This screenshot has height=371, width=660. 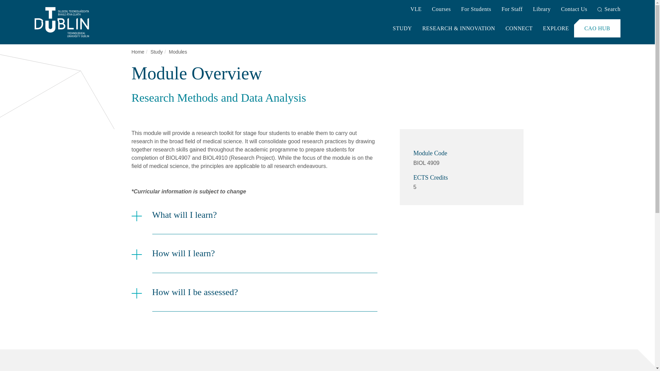 What do you see at coordinates (574, 10) in the screenshot?
I see `Contact Us` at bounding box center [574, 10].